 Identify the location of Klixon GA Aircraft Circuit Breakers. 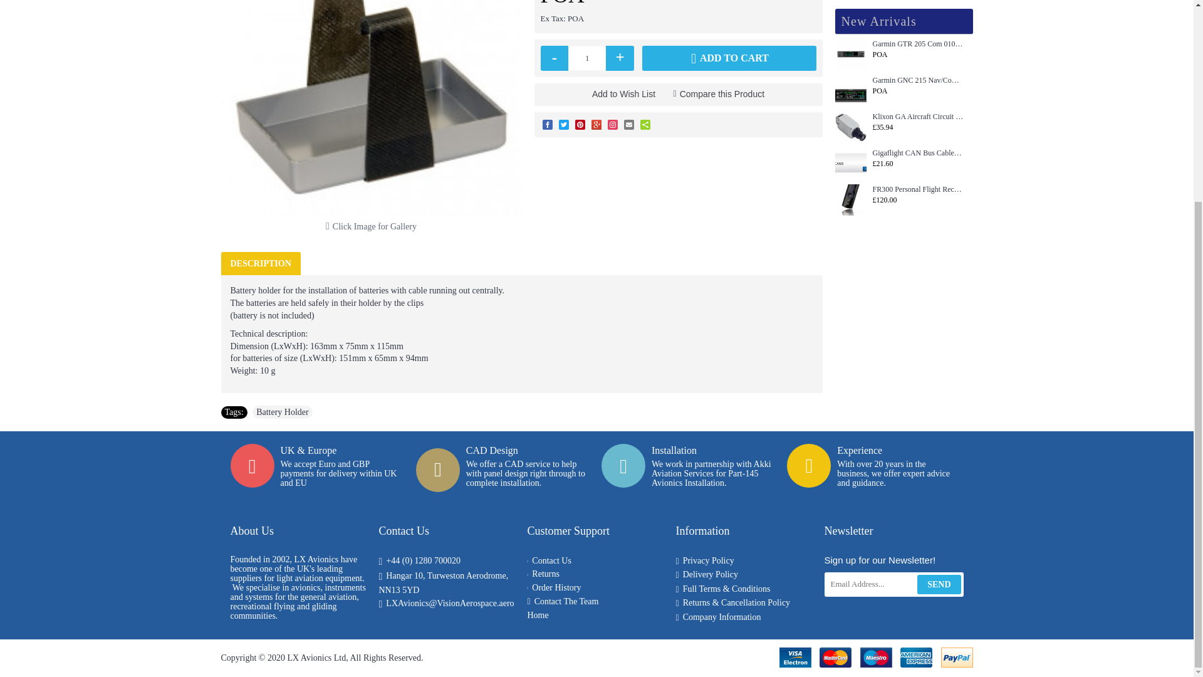
(850, 127).